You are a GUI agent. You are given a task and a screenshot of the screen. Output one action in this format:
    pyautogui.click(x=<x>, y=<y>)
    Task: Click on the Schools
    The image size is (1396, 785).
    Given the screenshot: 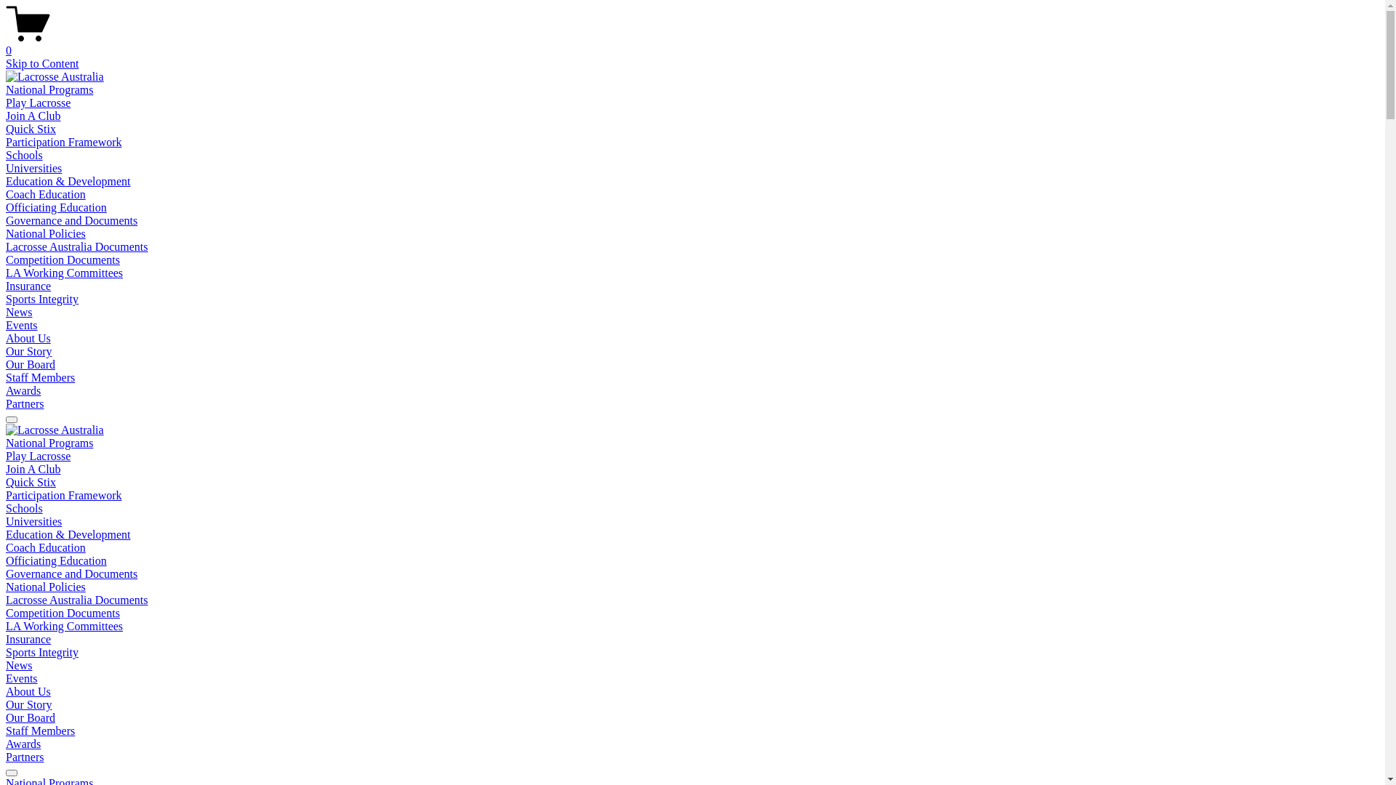 What is the action you would take?
    pyautogui.click(x=25, y=156)
    